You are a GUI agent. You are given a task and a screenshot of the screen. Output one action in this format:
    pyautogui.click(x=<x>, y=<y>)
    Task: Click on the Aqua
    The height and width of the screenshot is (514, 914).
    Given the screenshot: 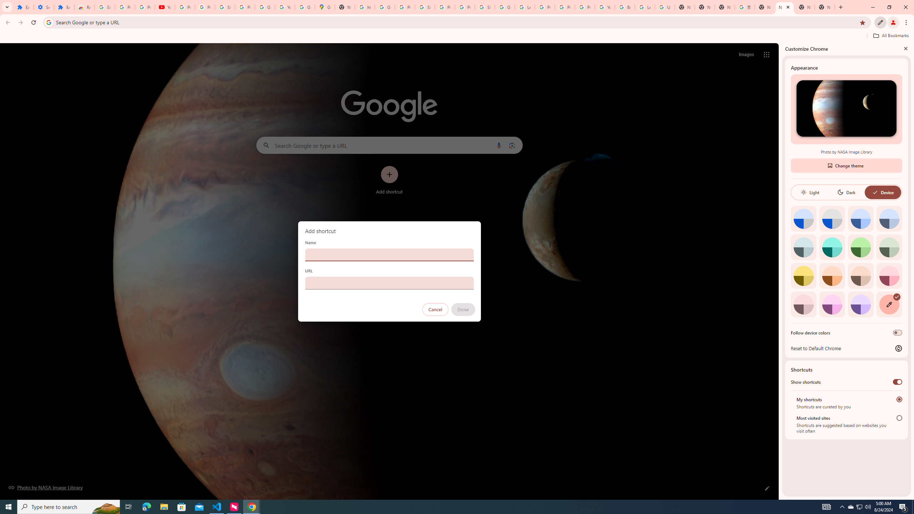 What is the action you would take?
    pyautogui.click(x=832, y=247)
    